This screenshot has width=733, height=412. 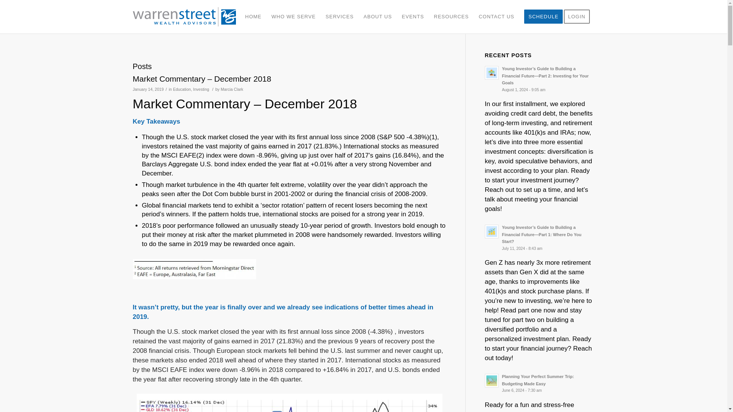 I want to click on ABOUT US, so click(x=377, y=17).